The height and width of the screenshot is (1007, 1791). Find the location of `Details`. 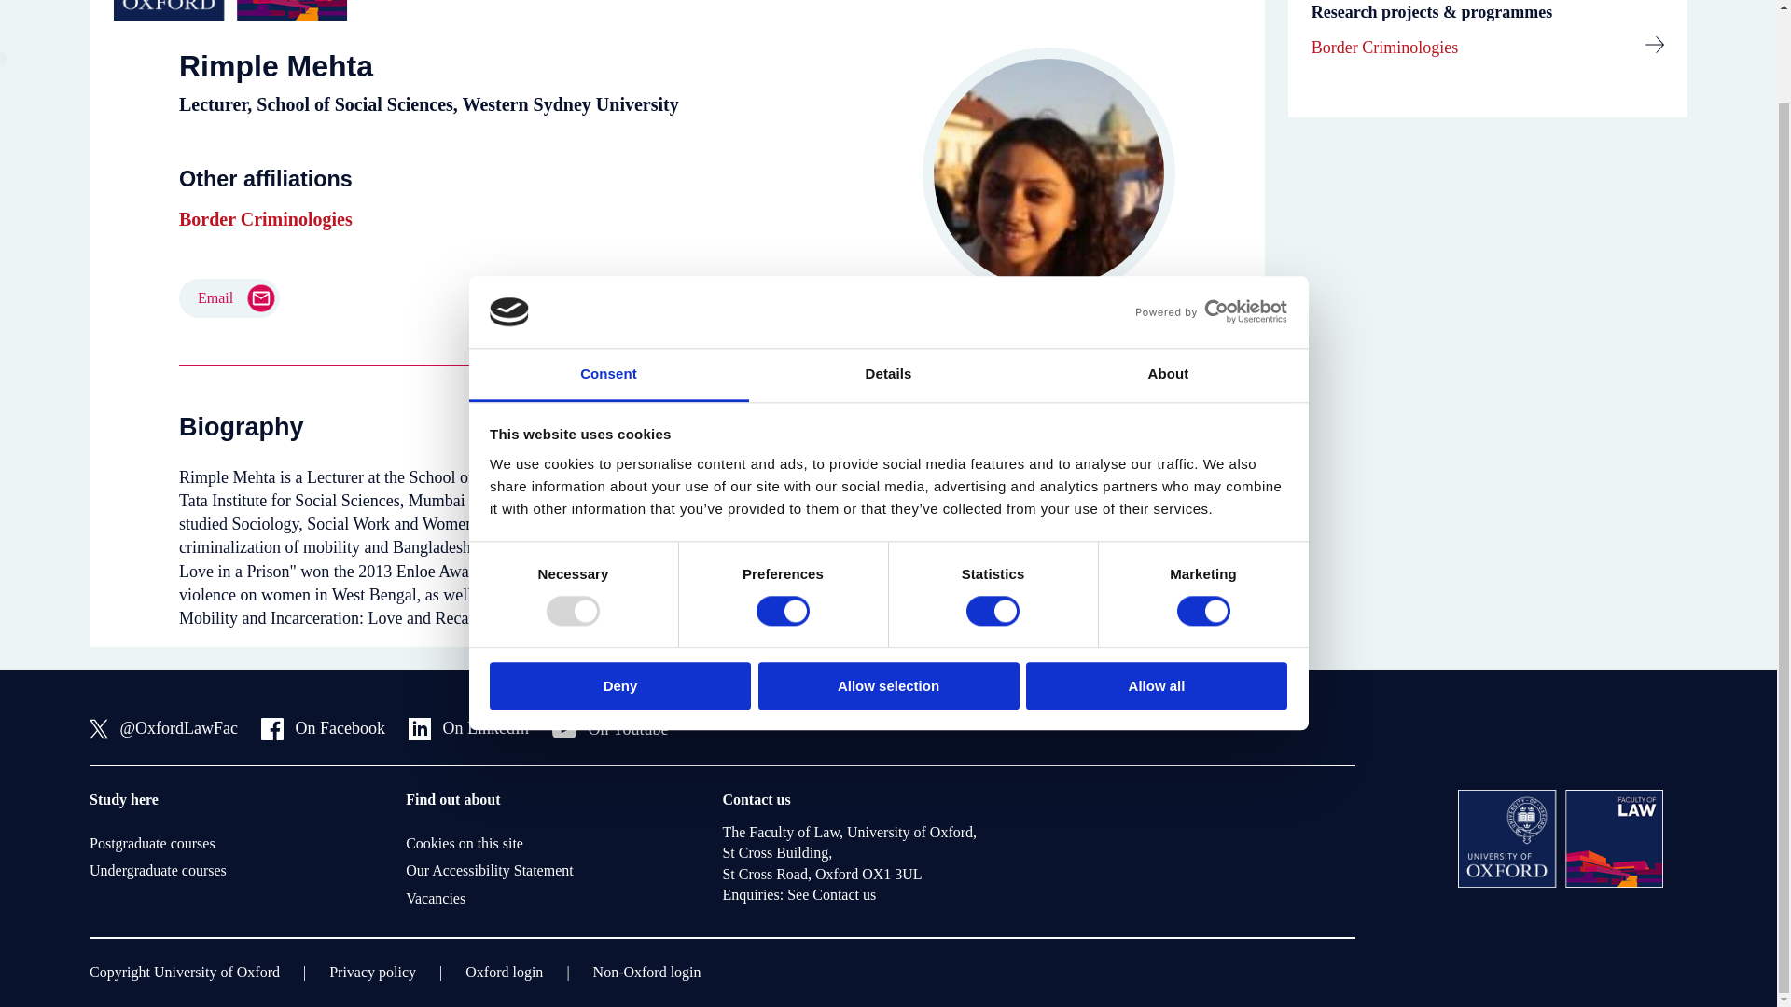

Details is located at coordinates (888, 272).